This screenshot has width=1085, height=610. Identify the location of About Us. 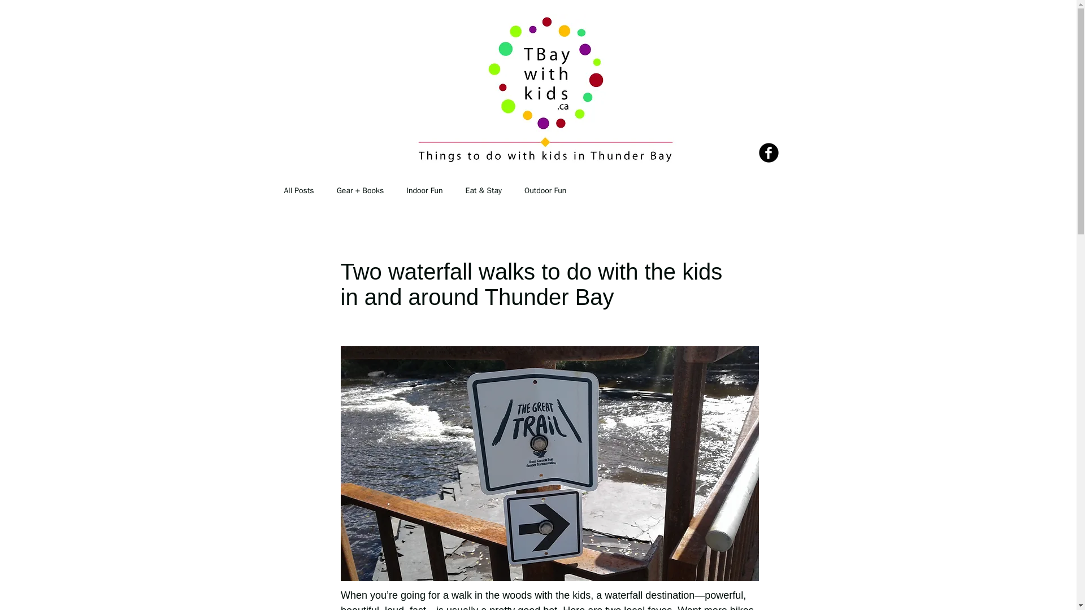
(376, 196).